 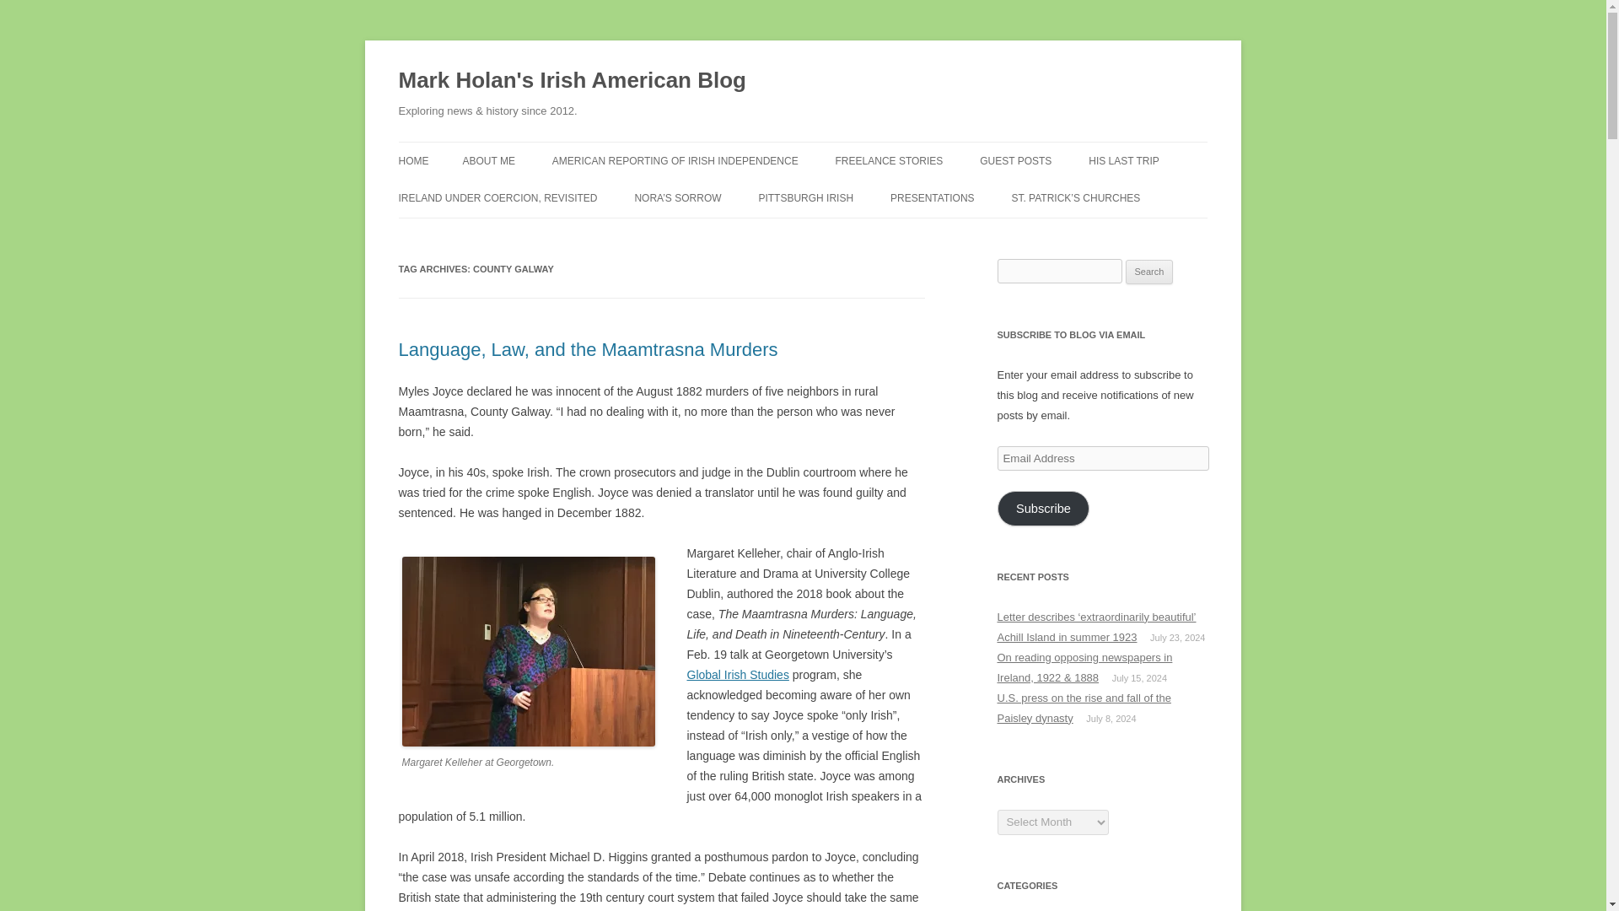 What do you see at coordinates (1015, 160) in the screenshot?
I see `GUEST POSTS` at bounding box center [1015, 160].